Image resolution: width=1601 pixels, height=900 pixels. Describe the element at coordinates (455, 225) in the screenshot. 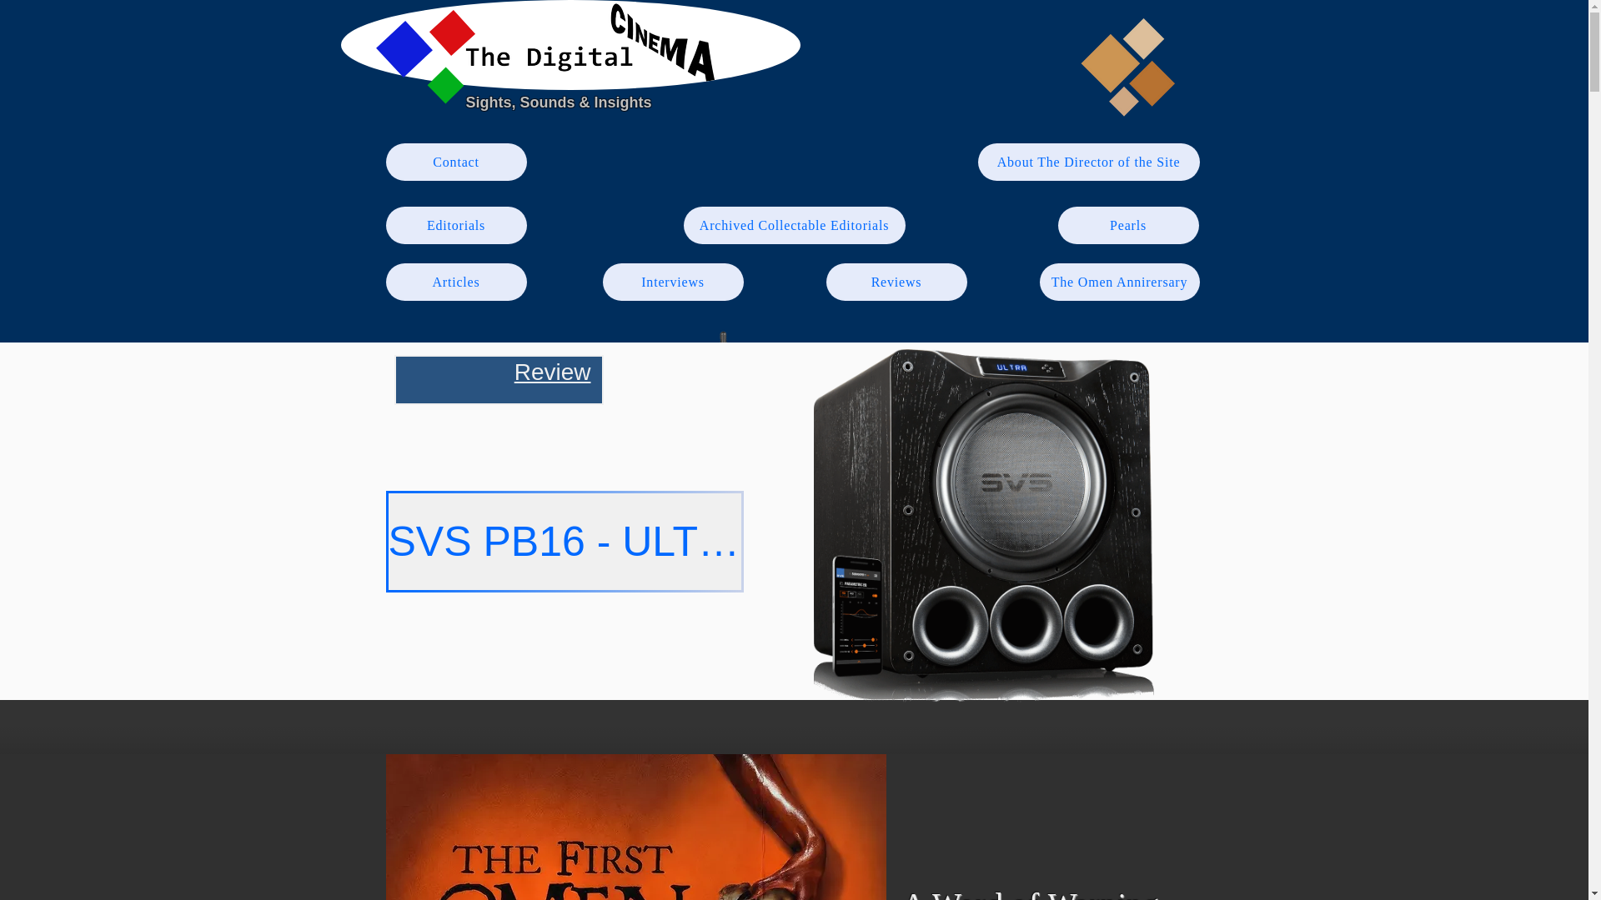

I see `Editorials` at that location.